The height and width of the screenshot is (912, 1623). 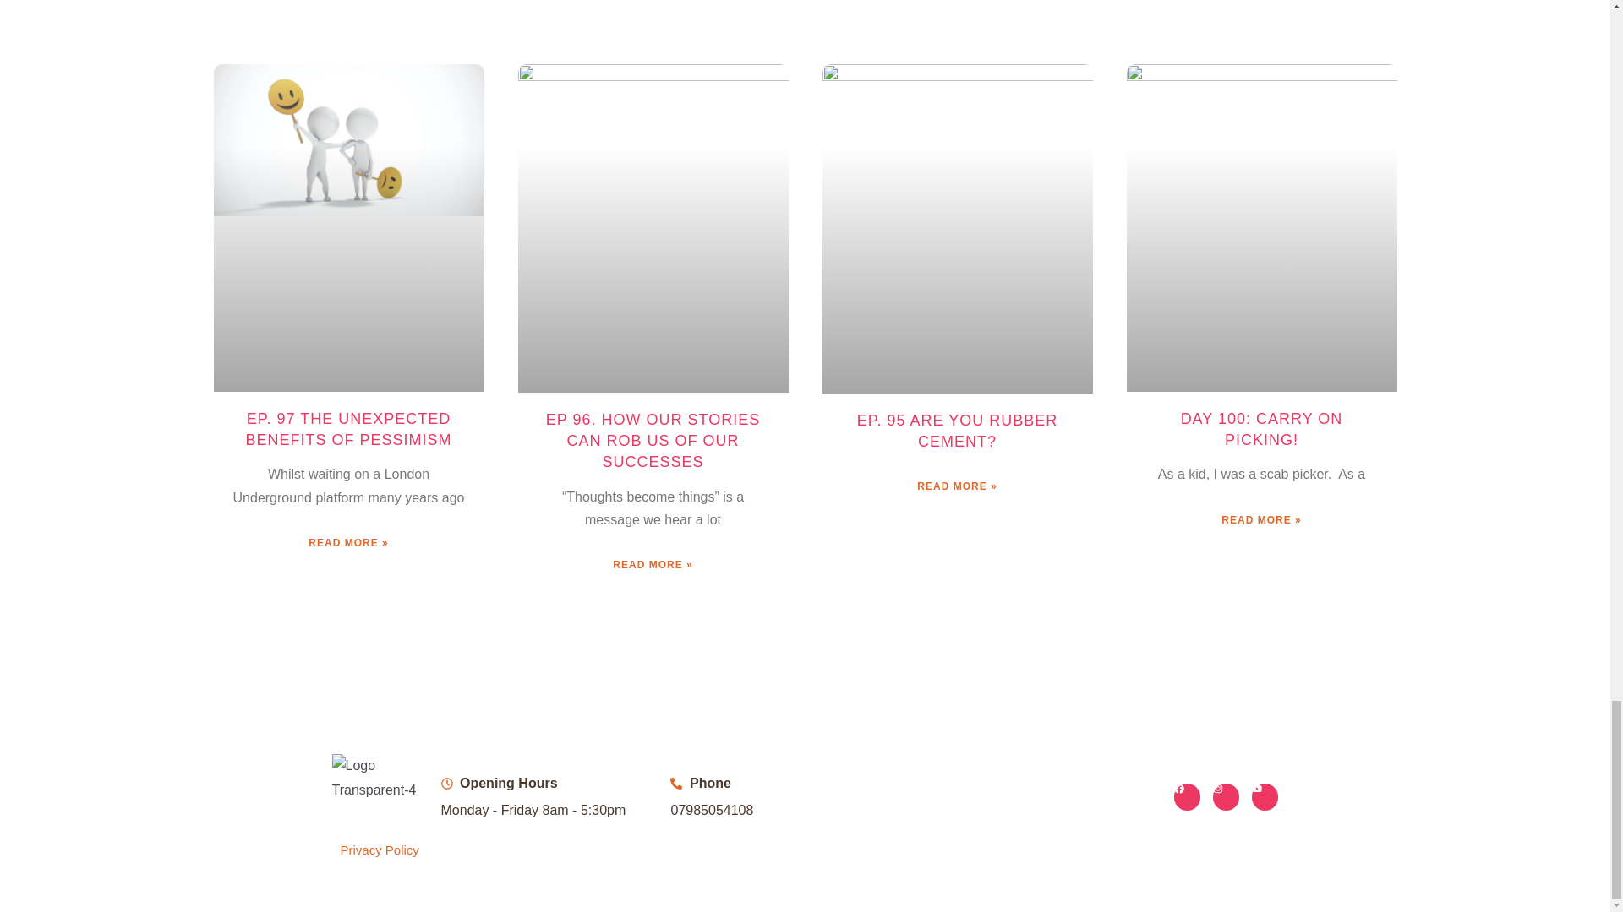 What do you see at coordinates (957, 431) in the screenshot?
I see `EP. 95 ARE YOU RUBBER CEMENT?` at bounding box center [957, 431].